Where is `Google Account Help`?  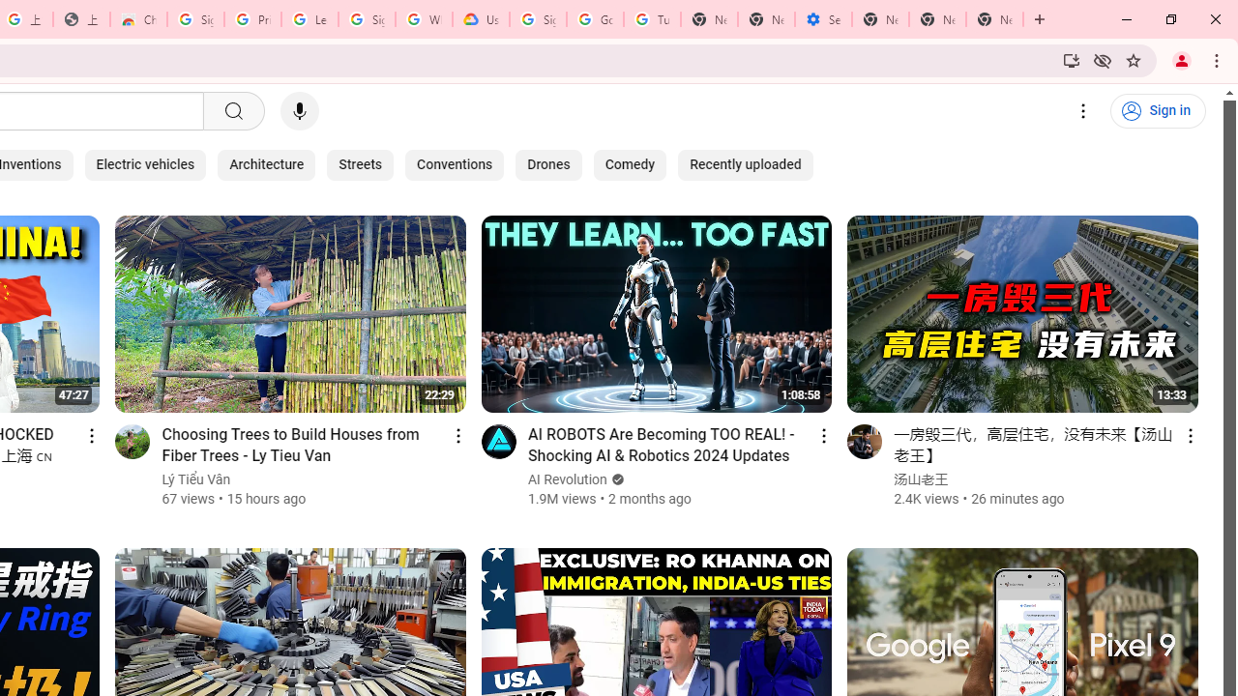 Google Account Help is located at coordinates (596, 19).